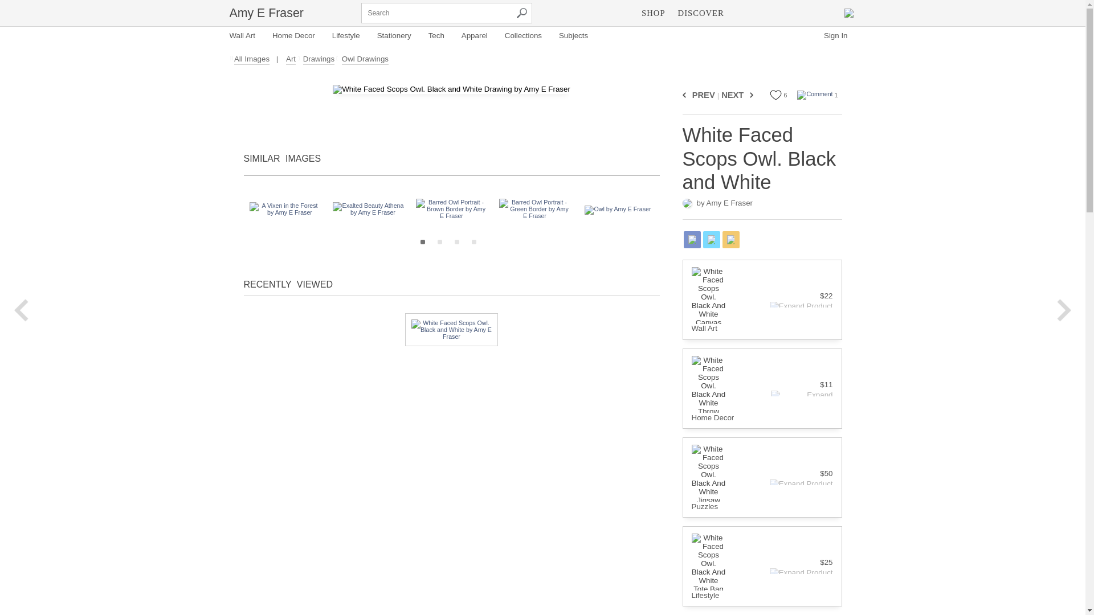 This screenshot has width=1094, height=615. I want to click on Previous Image, so click(686, 95).